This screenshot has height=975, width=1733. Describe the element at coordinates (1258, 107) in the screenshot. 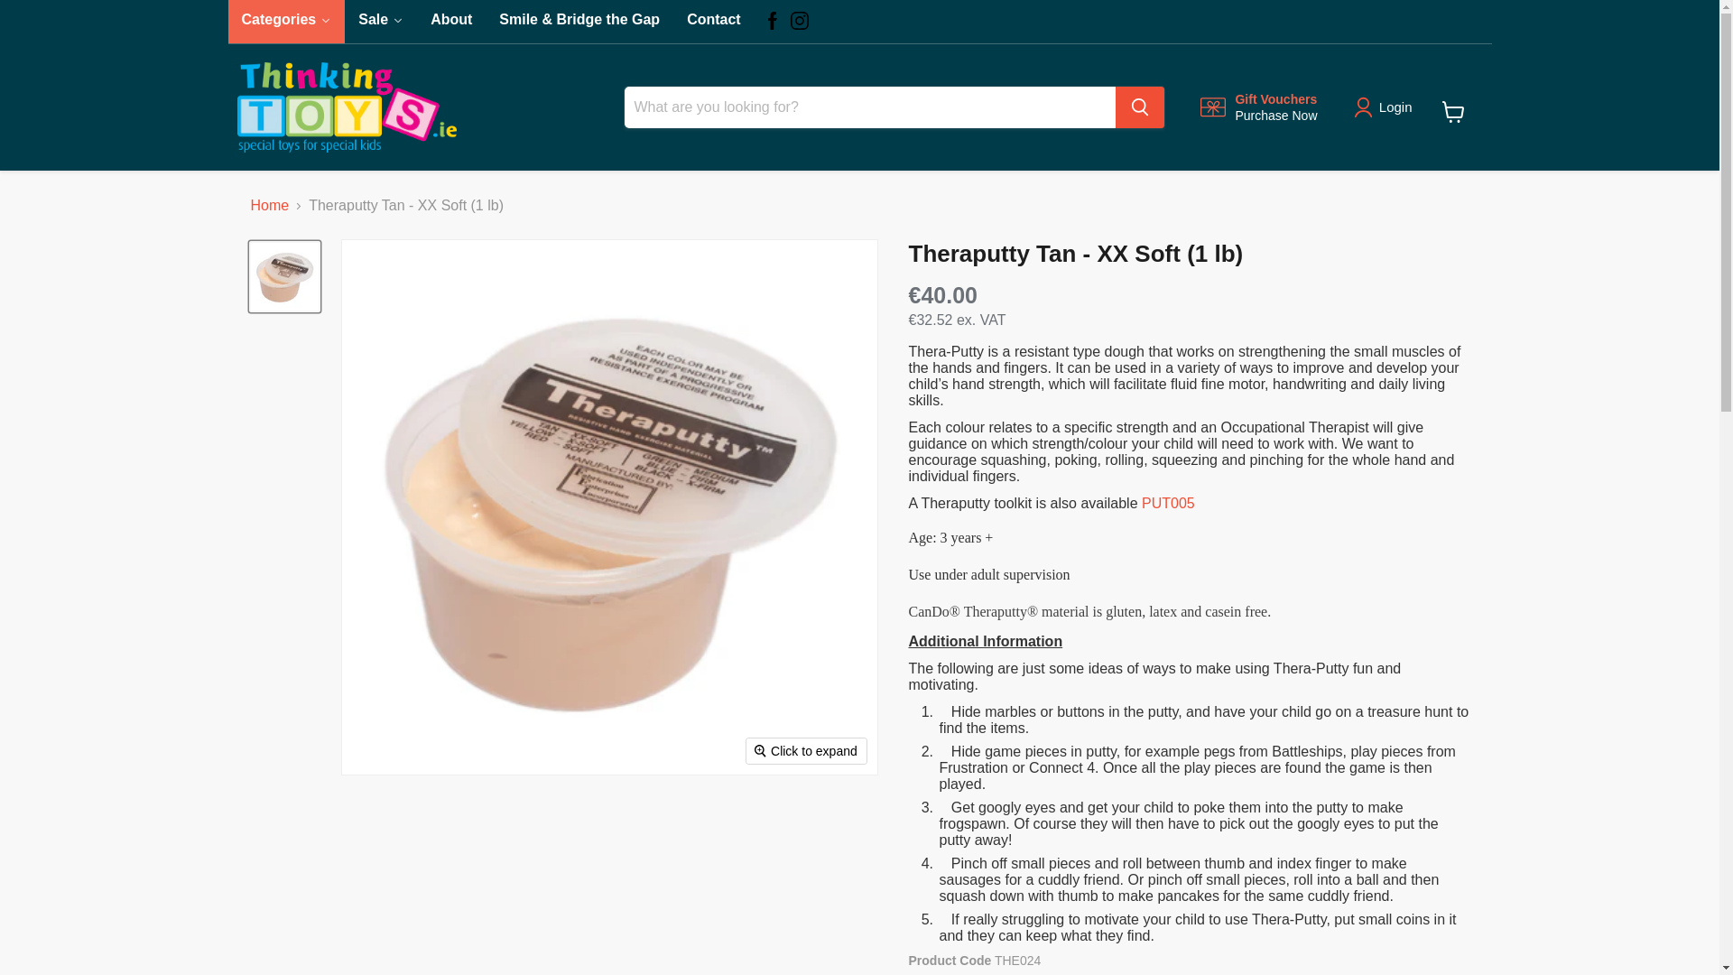

I see `Sale` at that location.